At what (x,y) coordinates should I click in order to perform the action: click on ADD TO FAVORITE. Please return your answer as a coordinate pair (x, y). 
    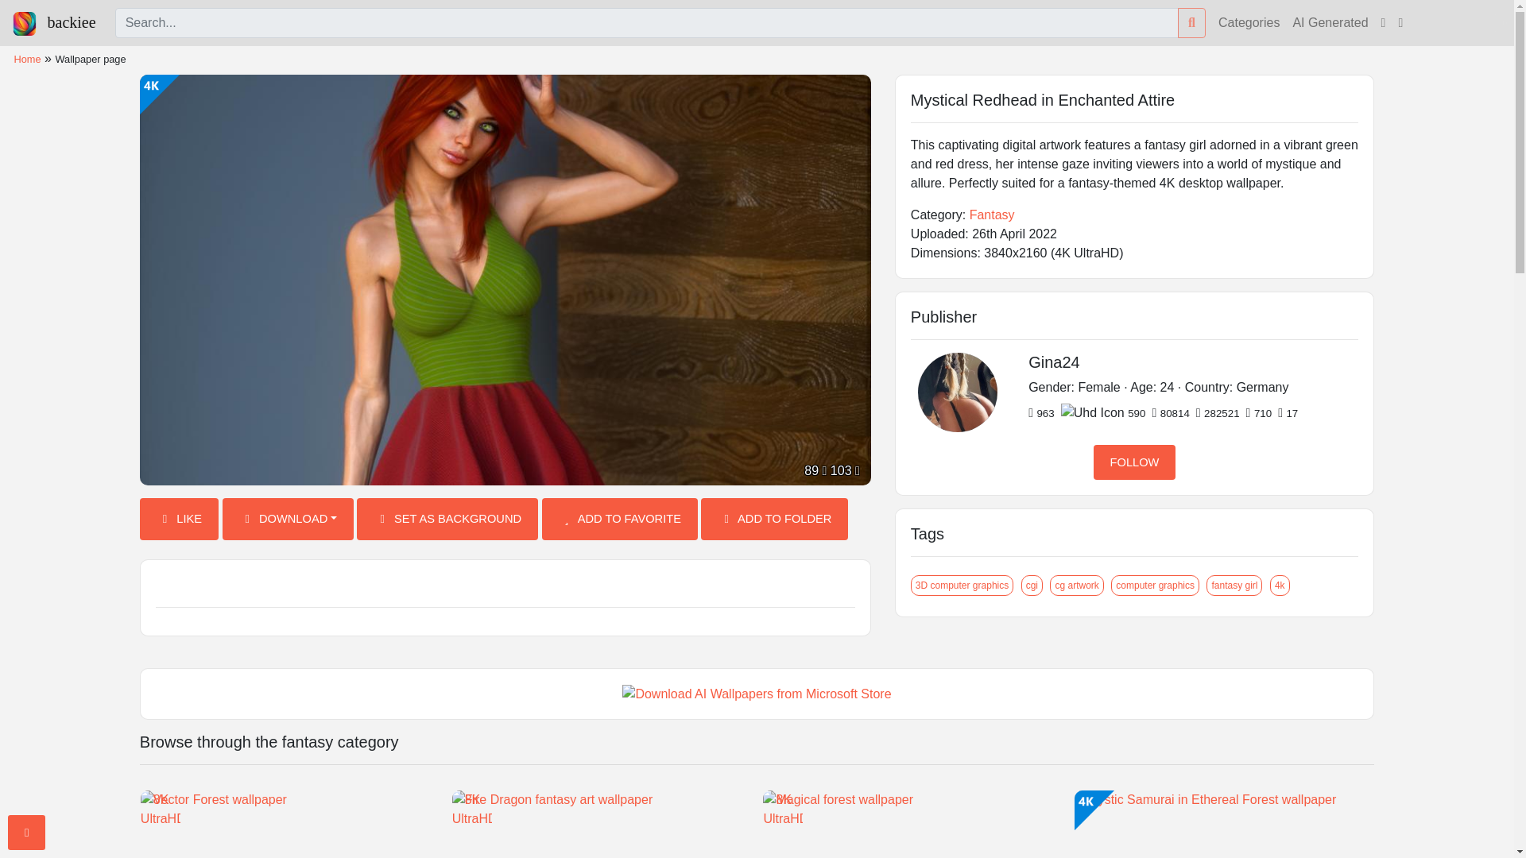
    Looking at the image, I should click on (619, 520).